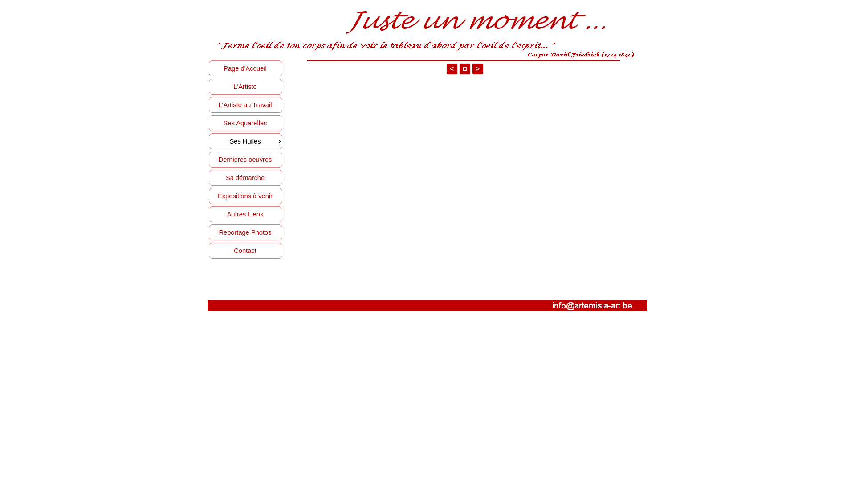 The width and height of the screenshot is (855, 480). Describe the element at coordinates (246, 124) in the screenshot. I see `Ses Aquarelles` at that location.